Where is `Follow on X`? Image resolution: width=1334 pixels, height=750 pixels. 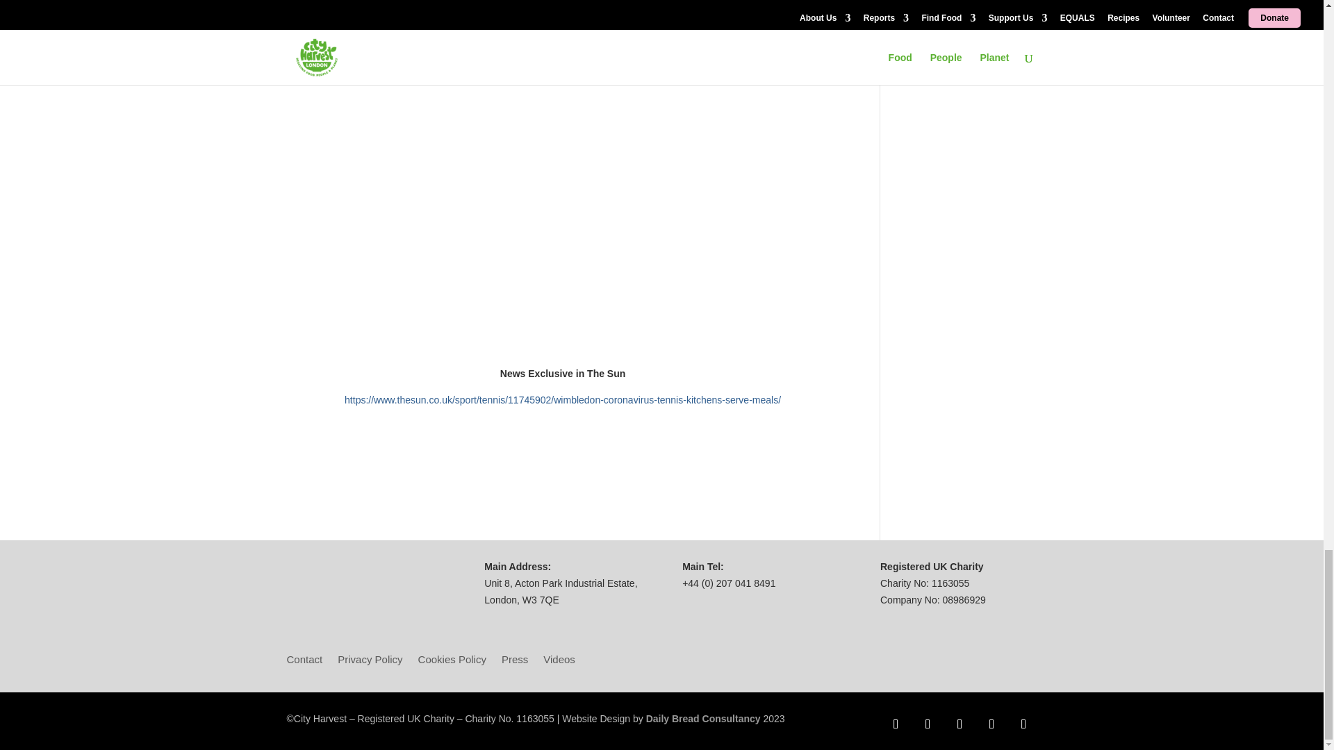 Follow on X is located at coordinates (927, 724).